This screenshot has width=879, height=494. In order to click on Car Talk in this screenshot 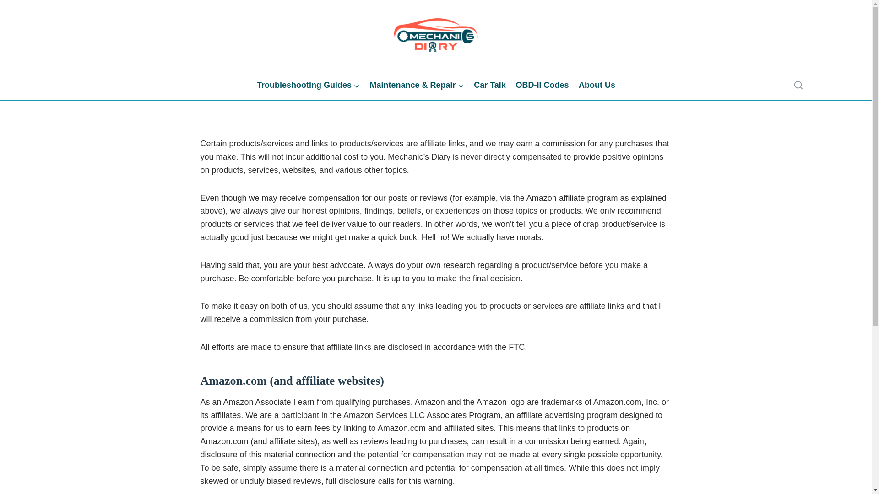, I will do `click(489, 85)`.